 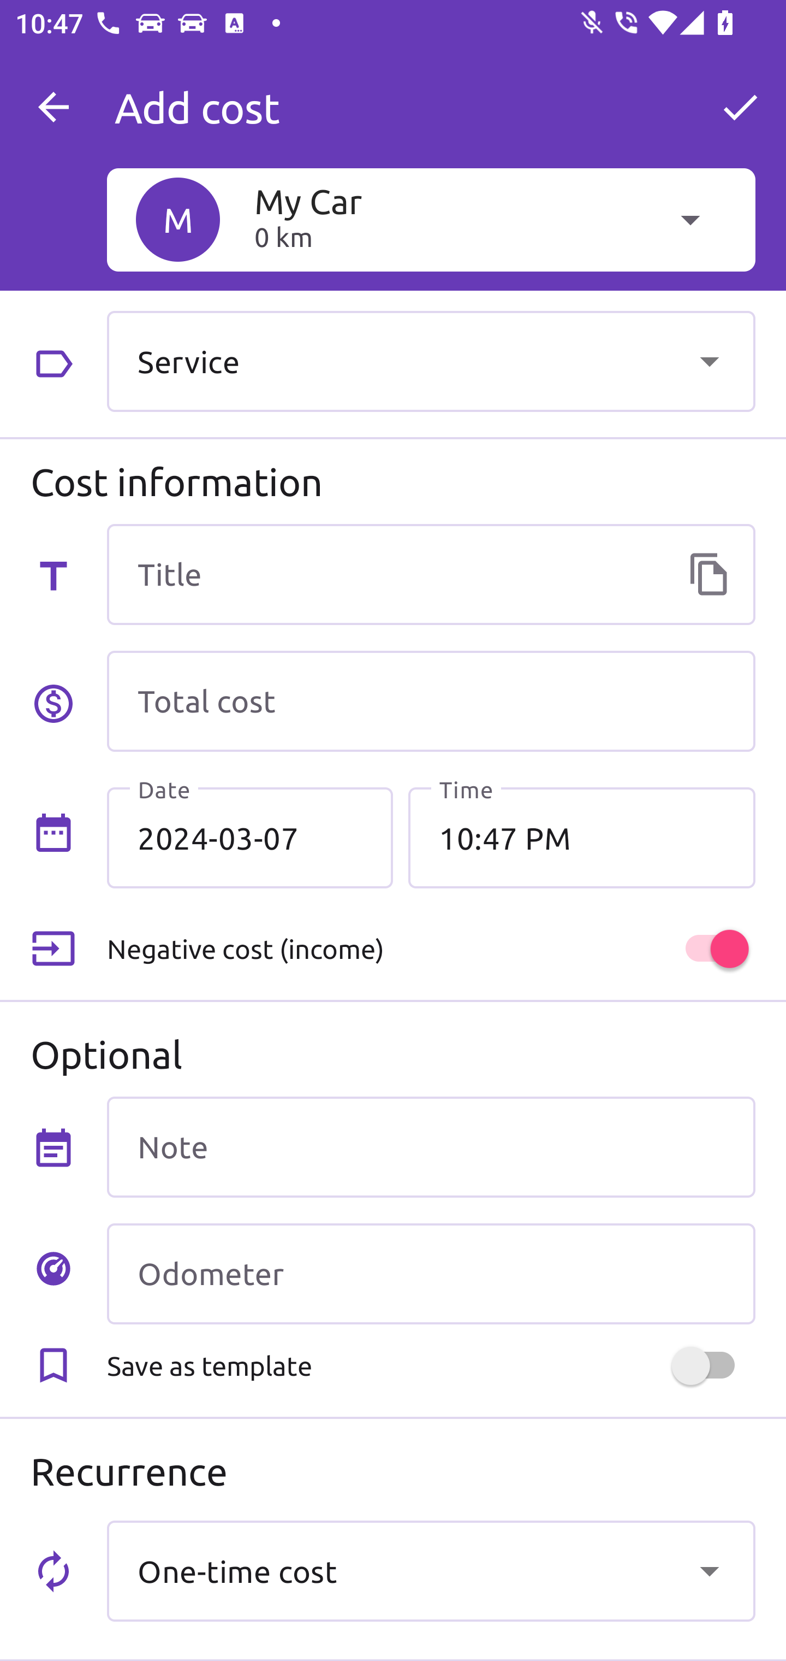 I want to click on Service, so click(x=431, y=361).